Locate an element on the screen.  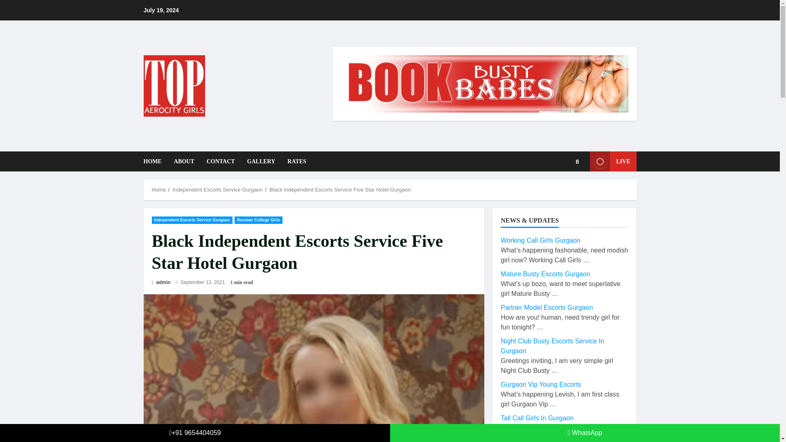
HOME is located at coordinates (155, 161).